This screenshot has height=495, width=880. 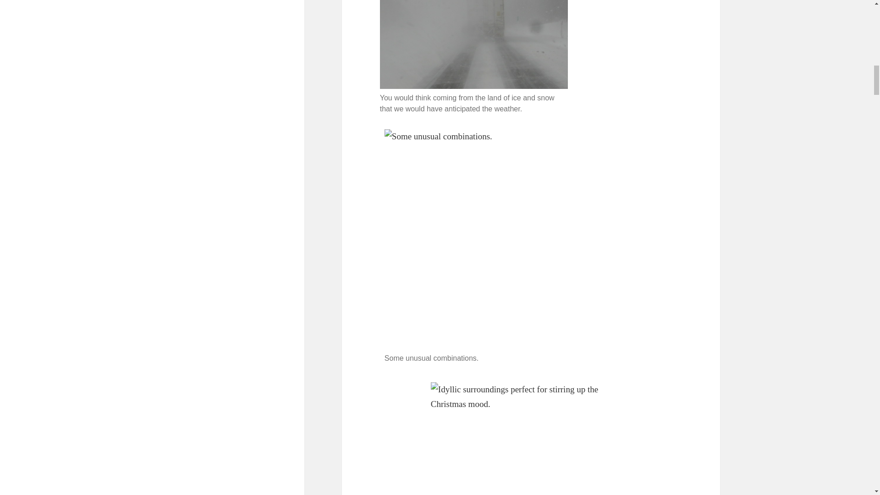 I want to click on Asheville 2009, so click(x=531, y=438).